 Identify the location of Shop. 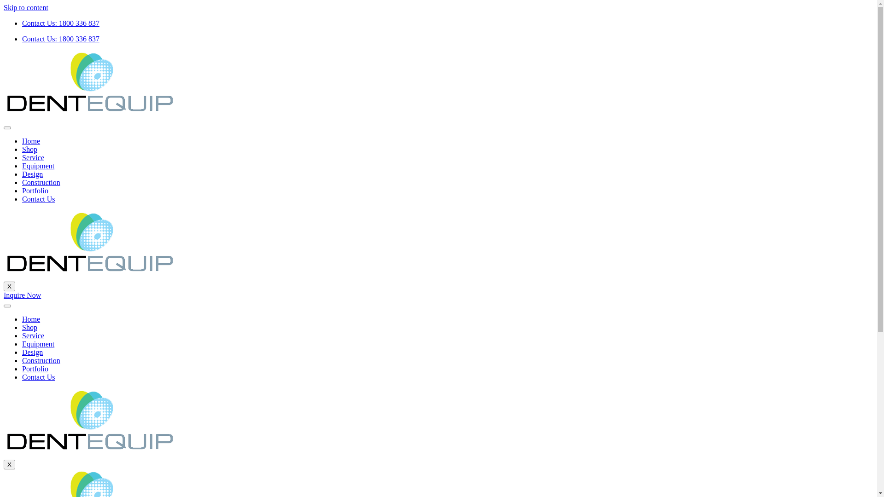
(29, 149).